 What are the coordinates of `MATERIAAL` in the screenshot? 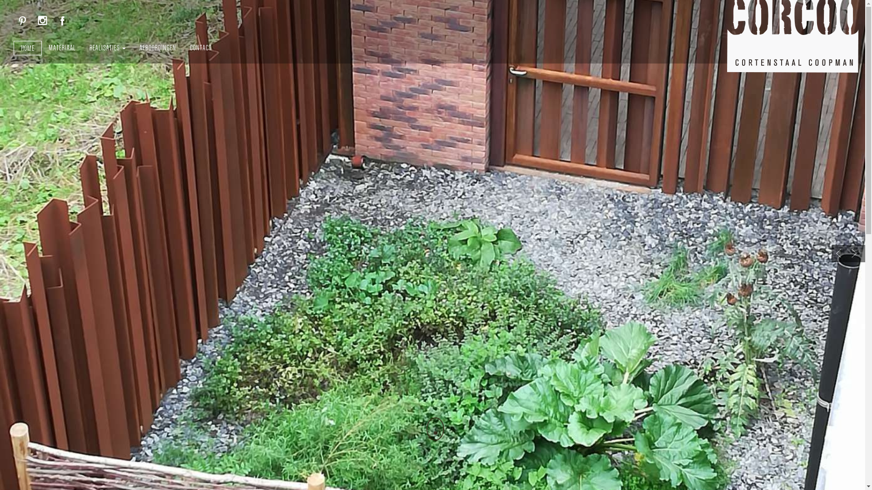 It's located at (62, 48).